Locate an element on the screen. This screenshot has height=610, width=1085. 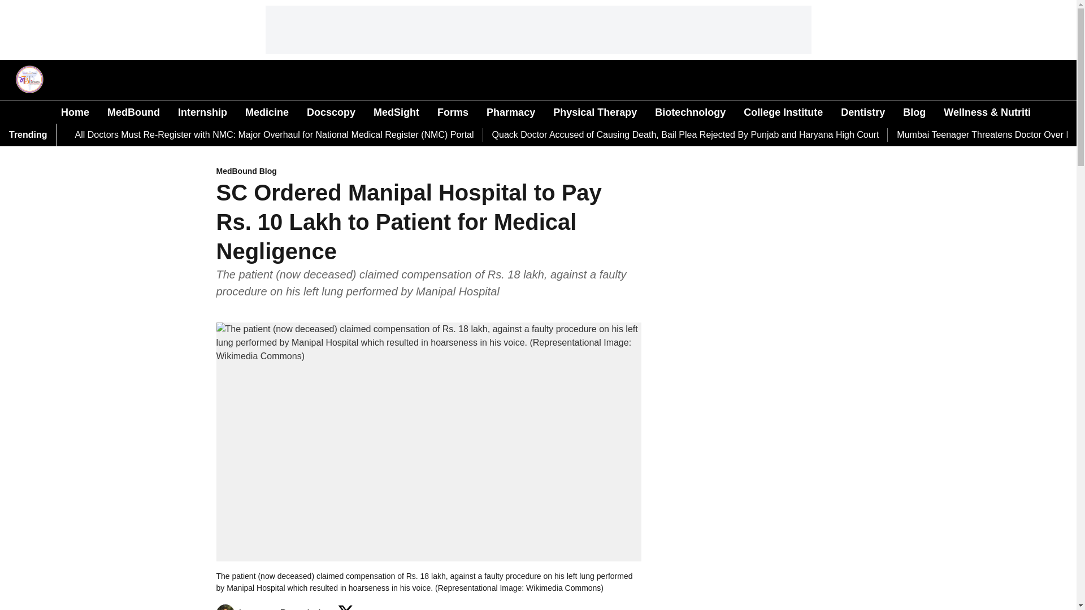
College Institute is located at coordinates (783, 112).